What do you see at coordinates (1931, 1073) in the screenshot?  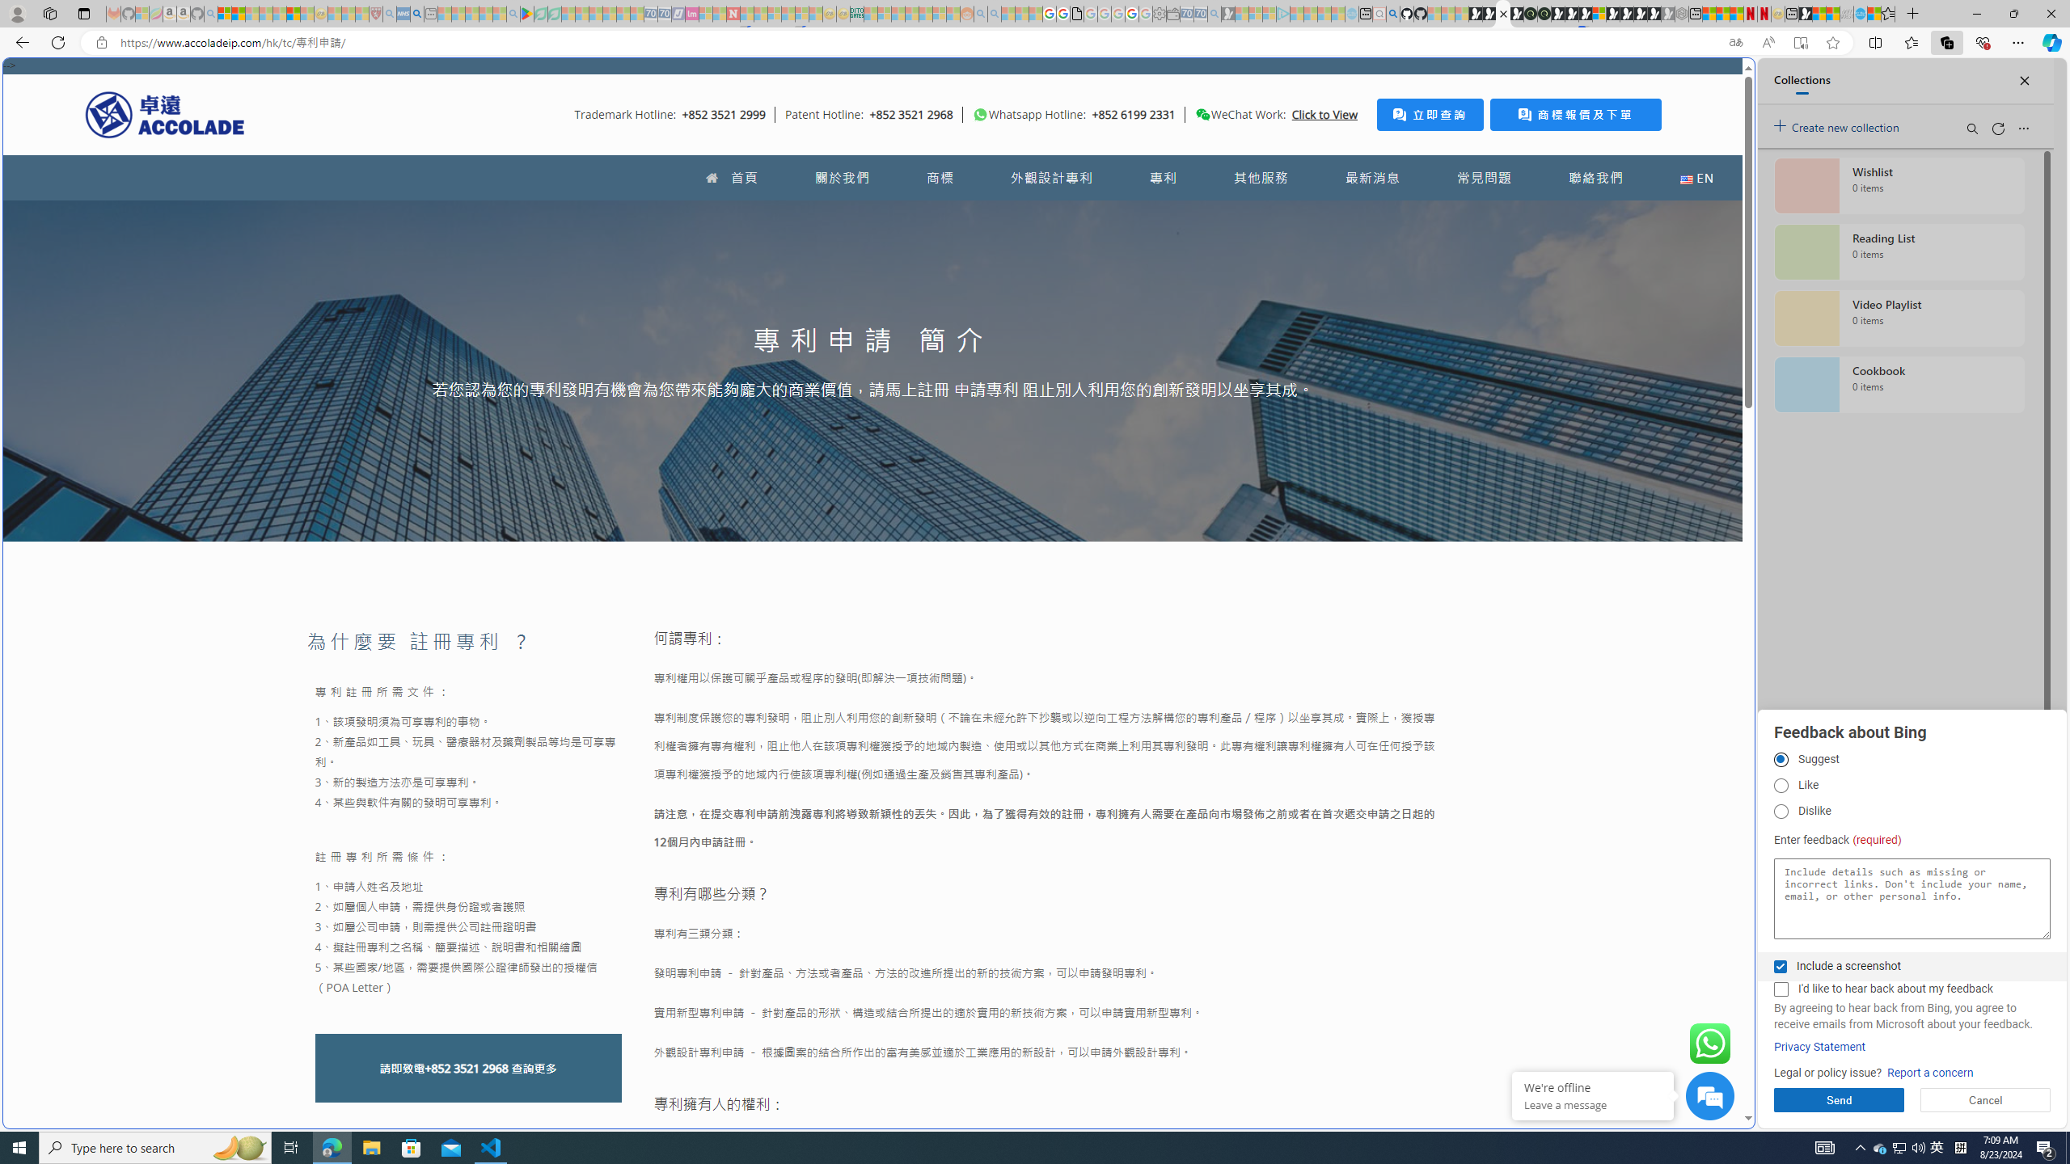 I see `Report a concern` at bounding box center [1931, 1073].